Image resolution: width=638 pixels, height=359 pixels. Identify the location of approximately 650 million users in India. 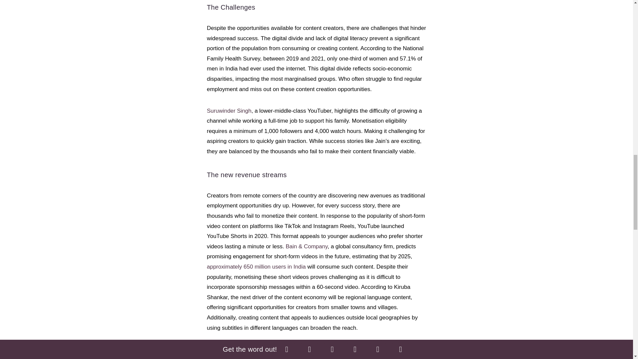
(256, 267).